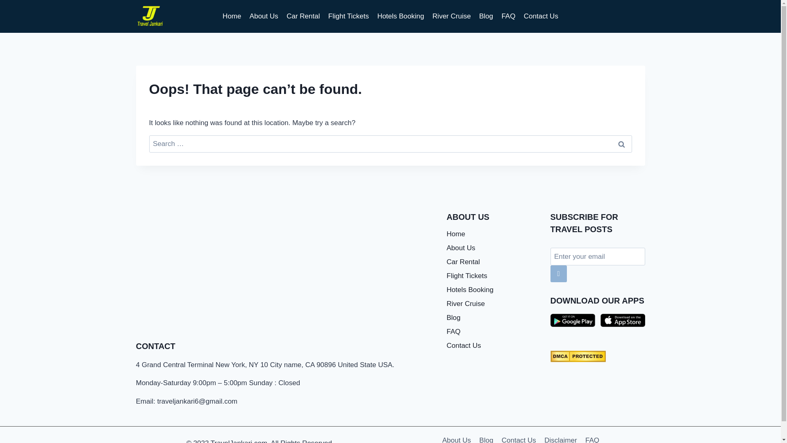  What do you see at coordinates (493, 234) in the screenshot?
I see `Home` at bounding box center [493, 234].